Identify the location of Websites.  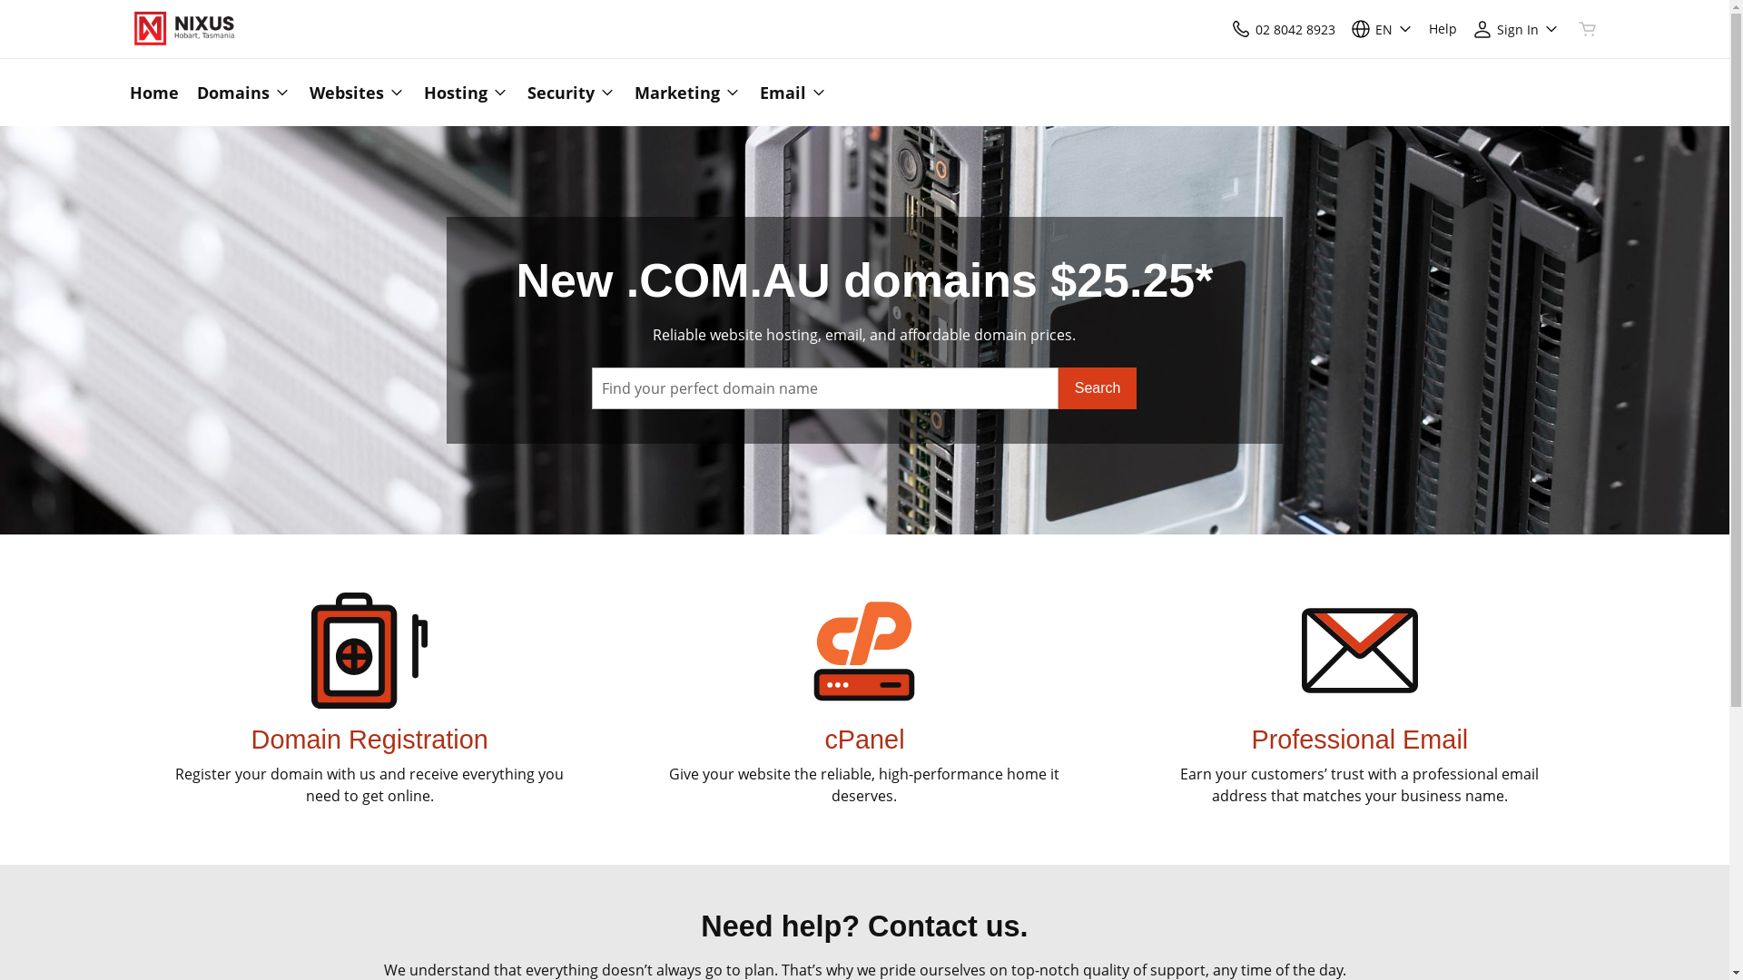
(357, 93).